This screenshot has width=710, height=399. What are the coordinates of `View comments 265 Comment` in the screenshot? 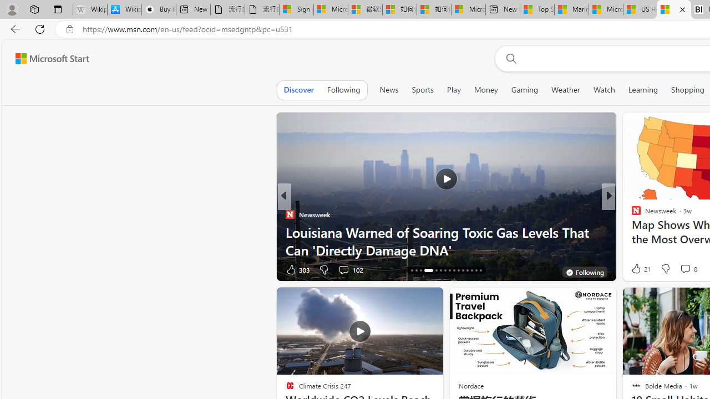 It's located at (684, 269).